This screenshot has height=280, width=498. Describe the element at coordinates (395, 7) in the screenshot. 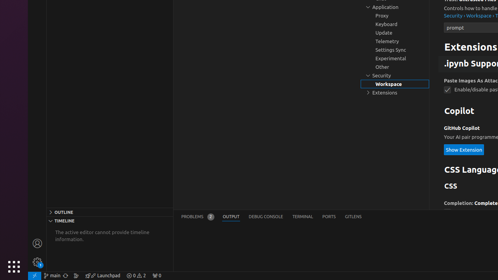

I see `Application, group` at that location.